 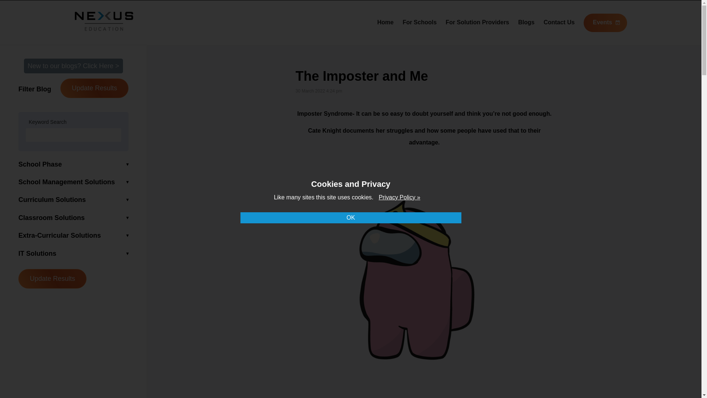 What do you see at coordinates (419, 22) in the screenshot?
I see `For Schools` at bounding box center [419, 22].